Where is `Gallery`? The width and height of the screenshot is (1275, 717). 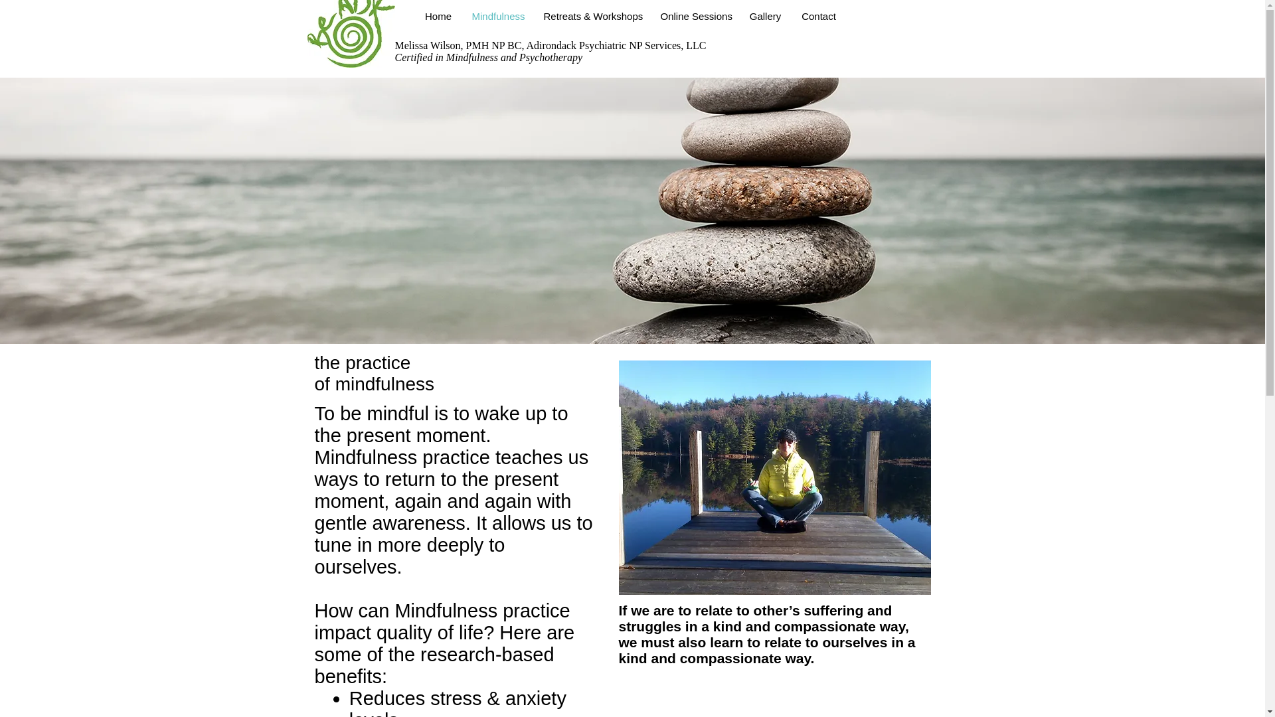 Gallery is located at coordinates (765, 16).